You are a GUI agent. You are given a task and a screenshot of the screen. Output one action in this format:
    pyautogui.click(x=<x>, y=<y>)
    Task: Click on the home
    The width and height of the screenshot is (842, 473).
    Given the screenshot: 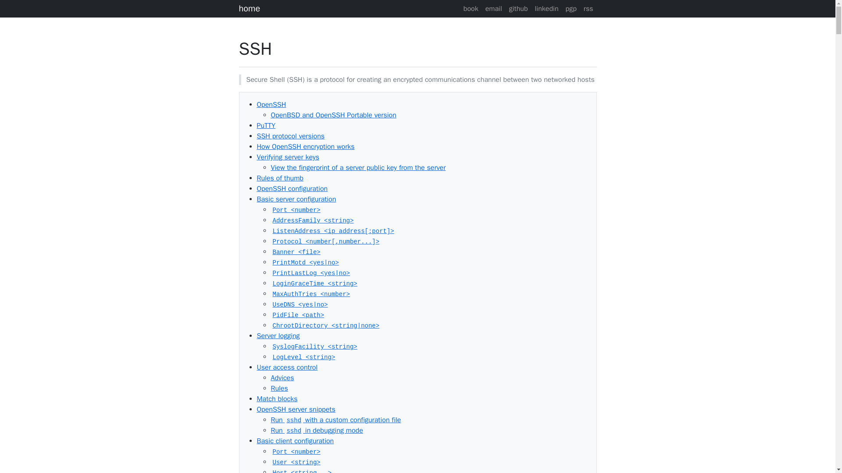 What is the action you would take?
    pyautogui.click(x=346, y=9)
    